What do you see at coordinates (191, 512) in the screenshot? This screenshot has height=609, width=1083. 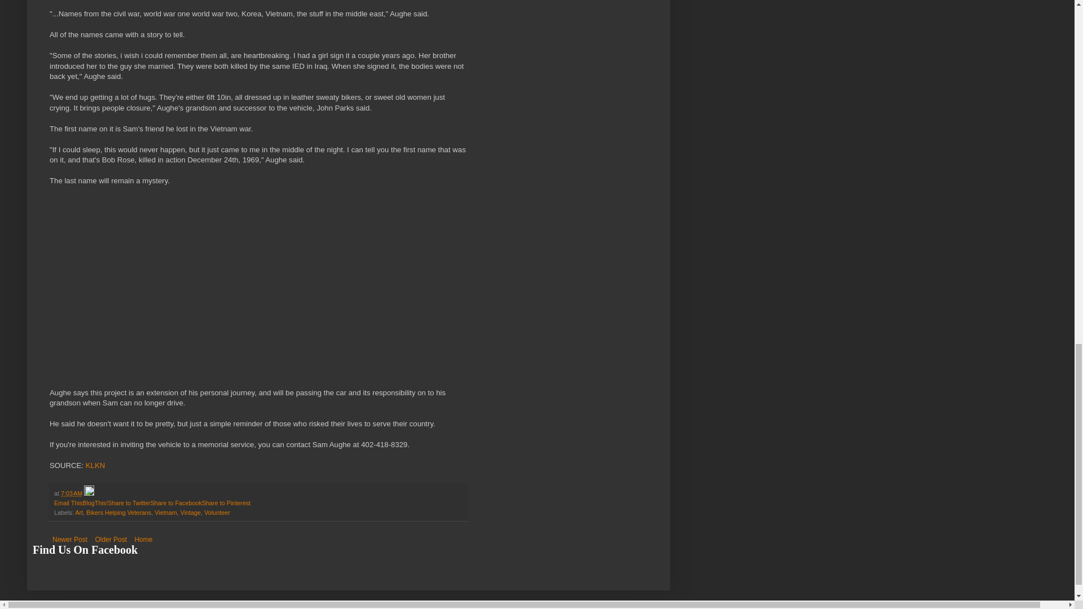 I see `Vintage` at bounding box center [191, 512].